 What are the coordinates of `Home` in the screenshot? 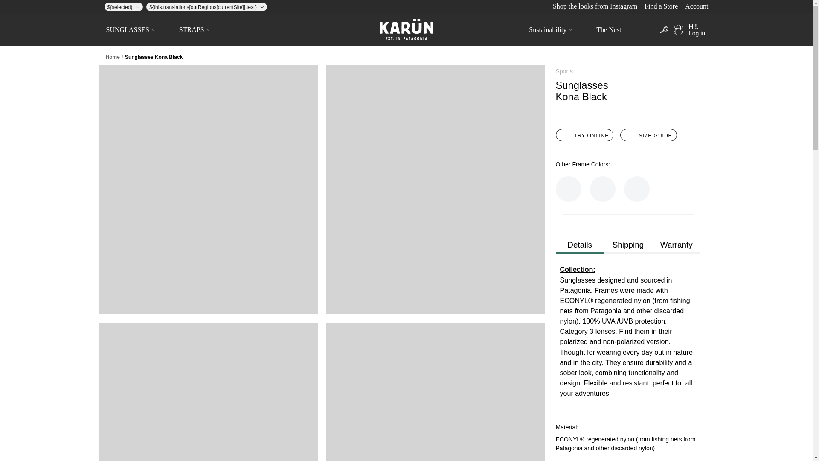 It's located at (113, 57).